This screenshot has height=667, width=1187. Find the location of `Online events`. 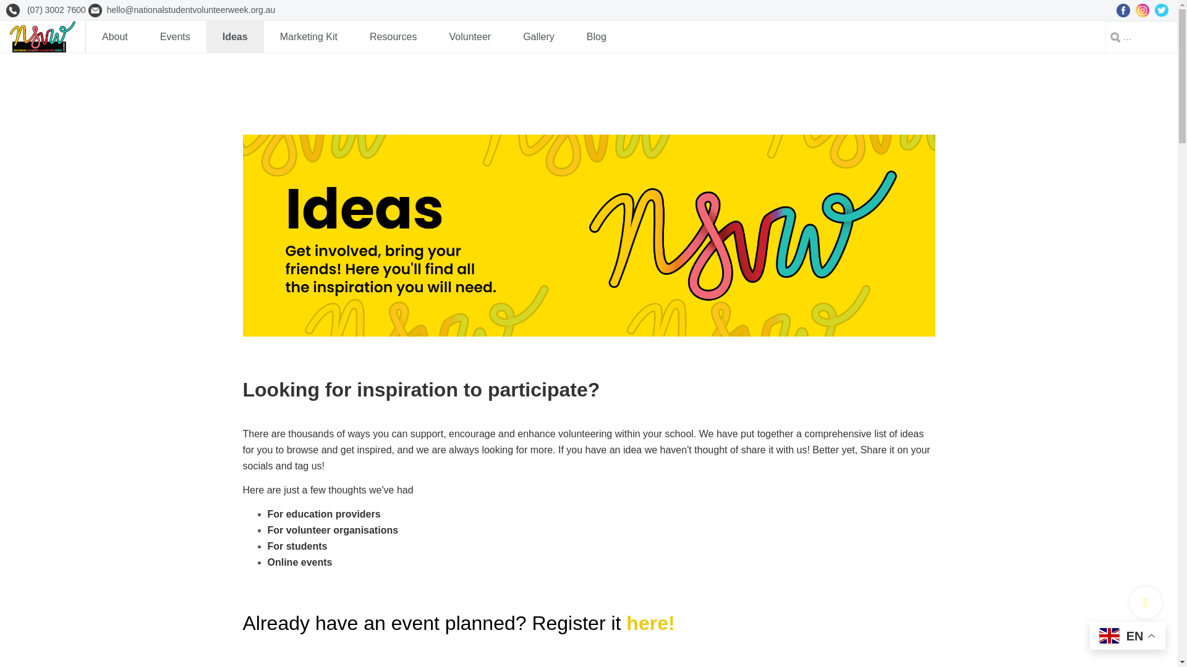

Online events is located at coordinates (299, 562).